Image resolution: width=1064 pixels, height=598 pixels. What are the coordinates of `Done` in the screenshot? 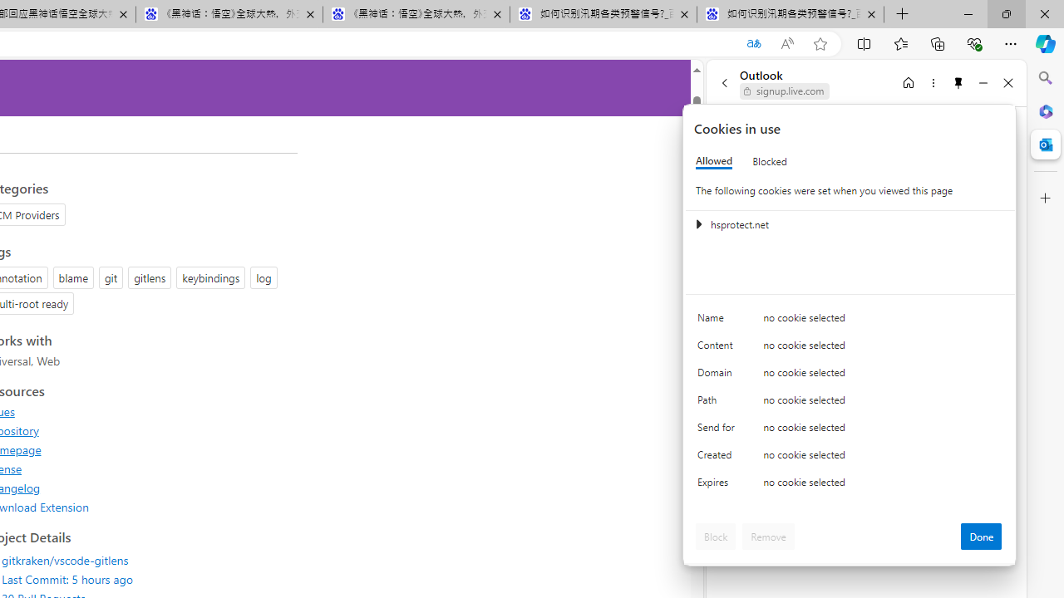 It's located at (981, 537).